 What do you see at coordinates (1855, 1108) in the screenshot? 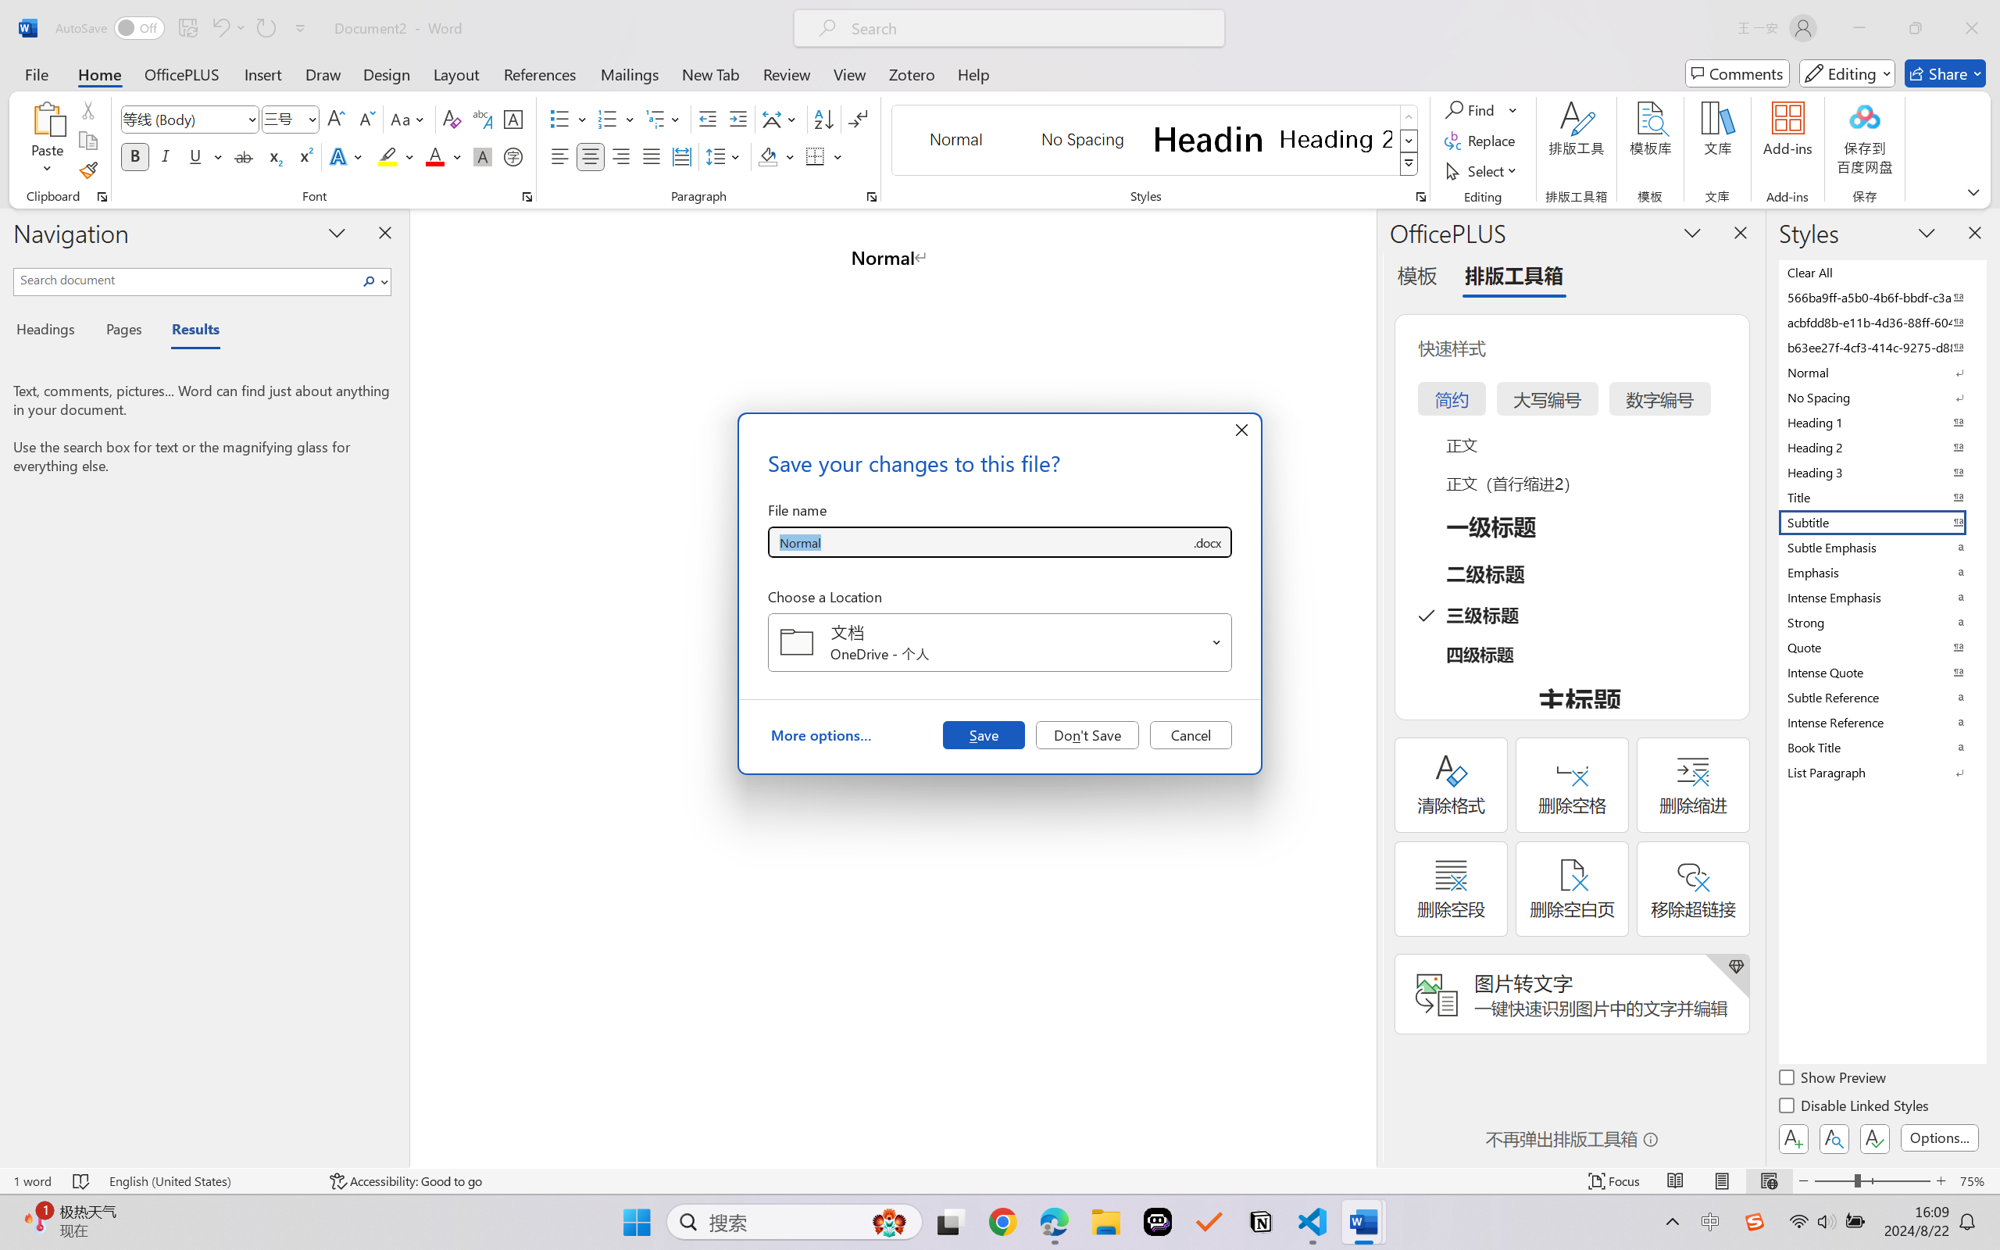
I see `Disable Linked Styles` at bounding box center [1855, 1108].